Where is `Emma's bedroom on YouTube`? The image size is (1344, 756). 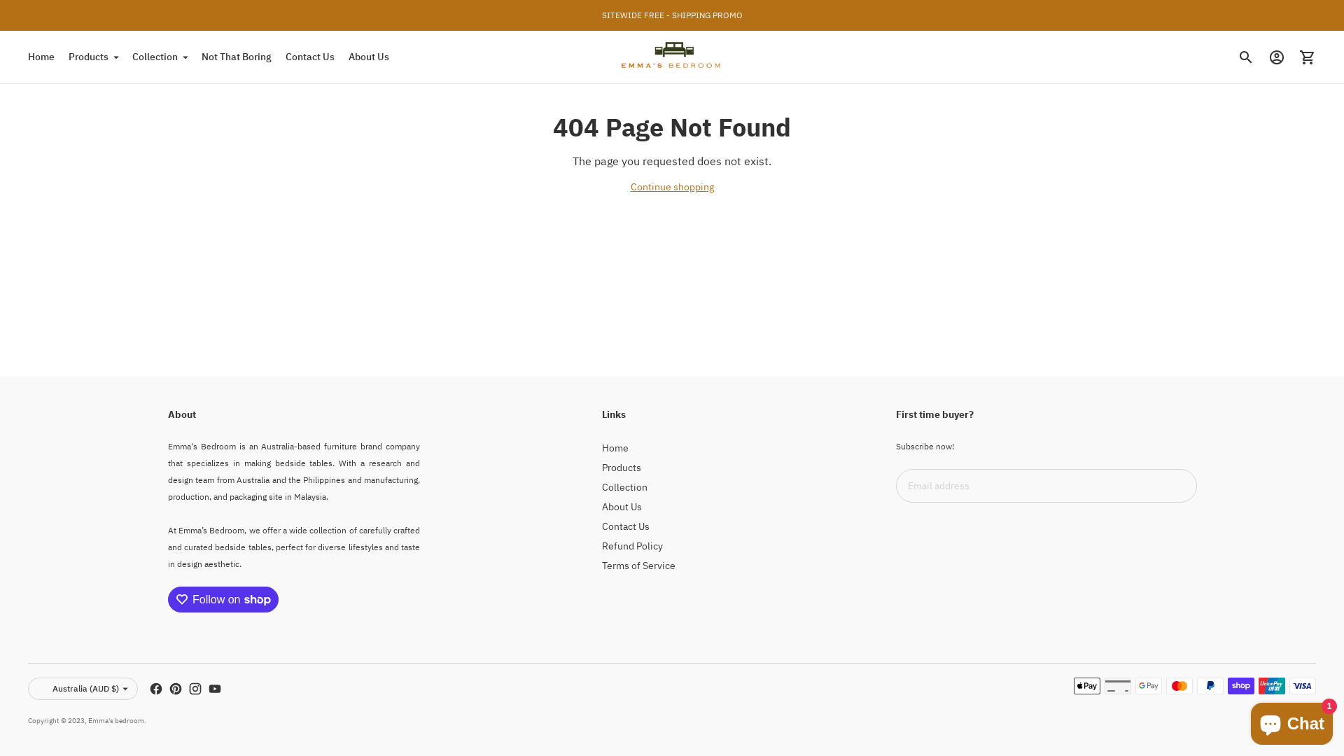 Emma's bedroom on YouTube is located at coordinates (215, 689).